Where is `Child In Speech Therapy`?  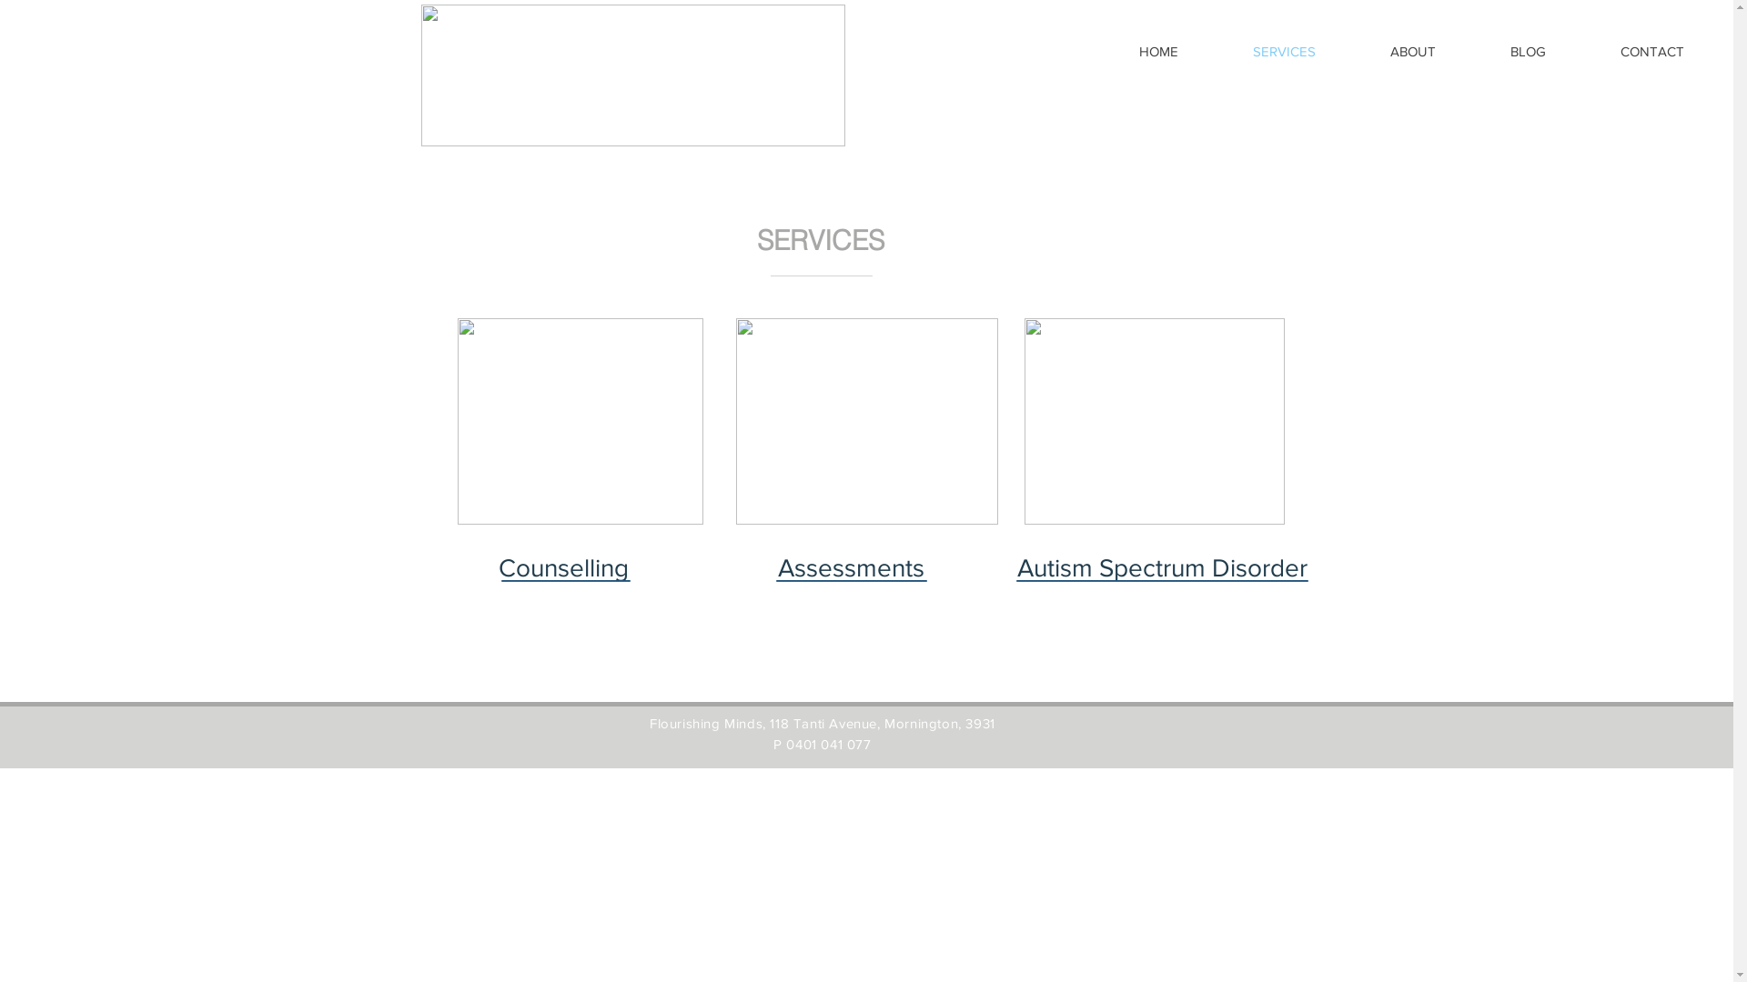
Child In Speech Therapy is located at coordinates (1155, 422).